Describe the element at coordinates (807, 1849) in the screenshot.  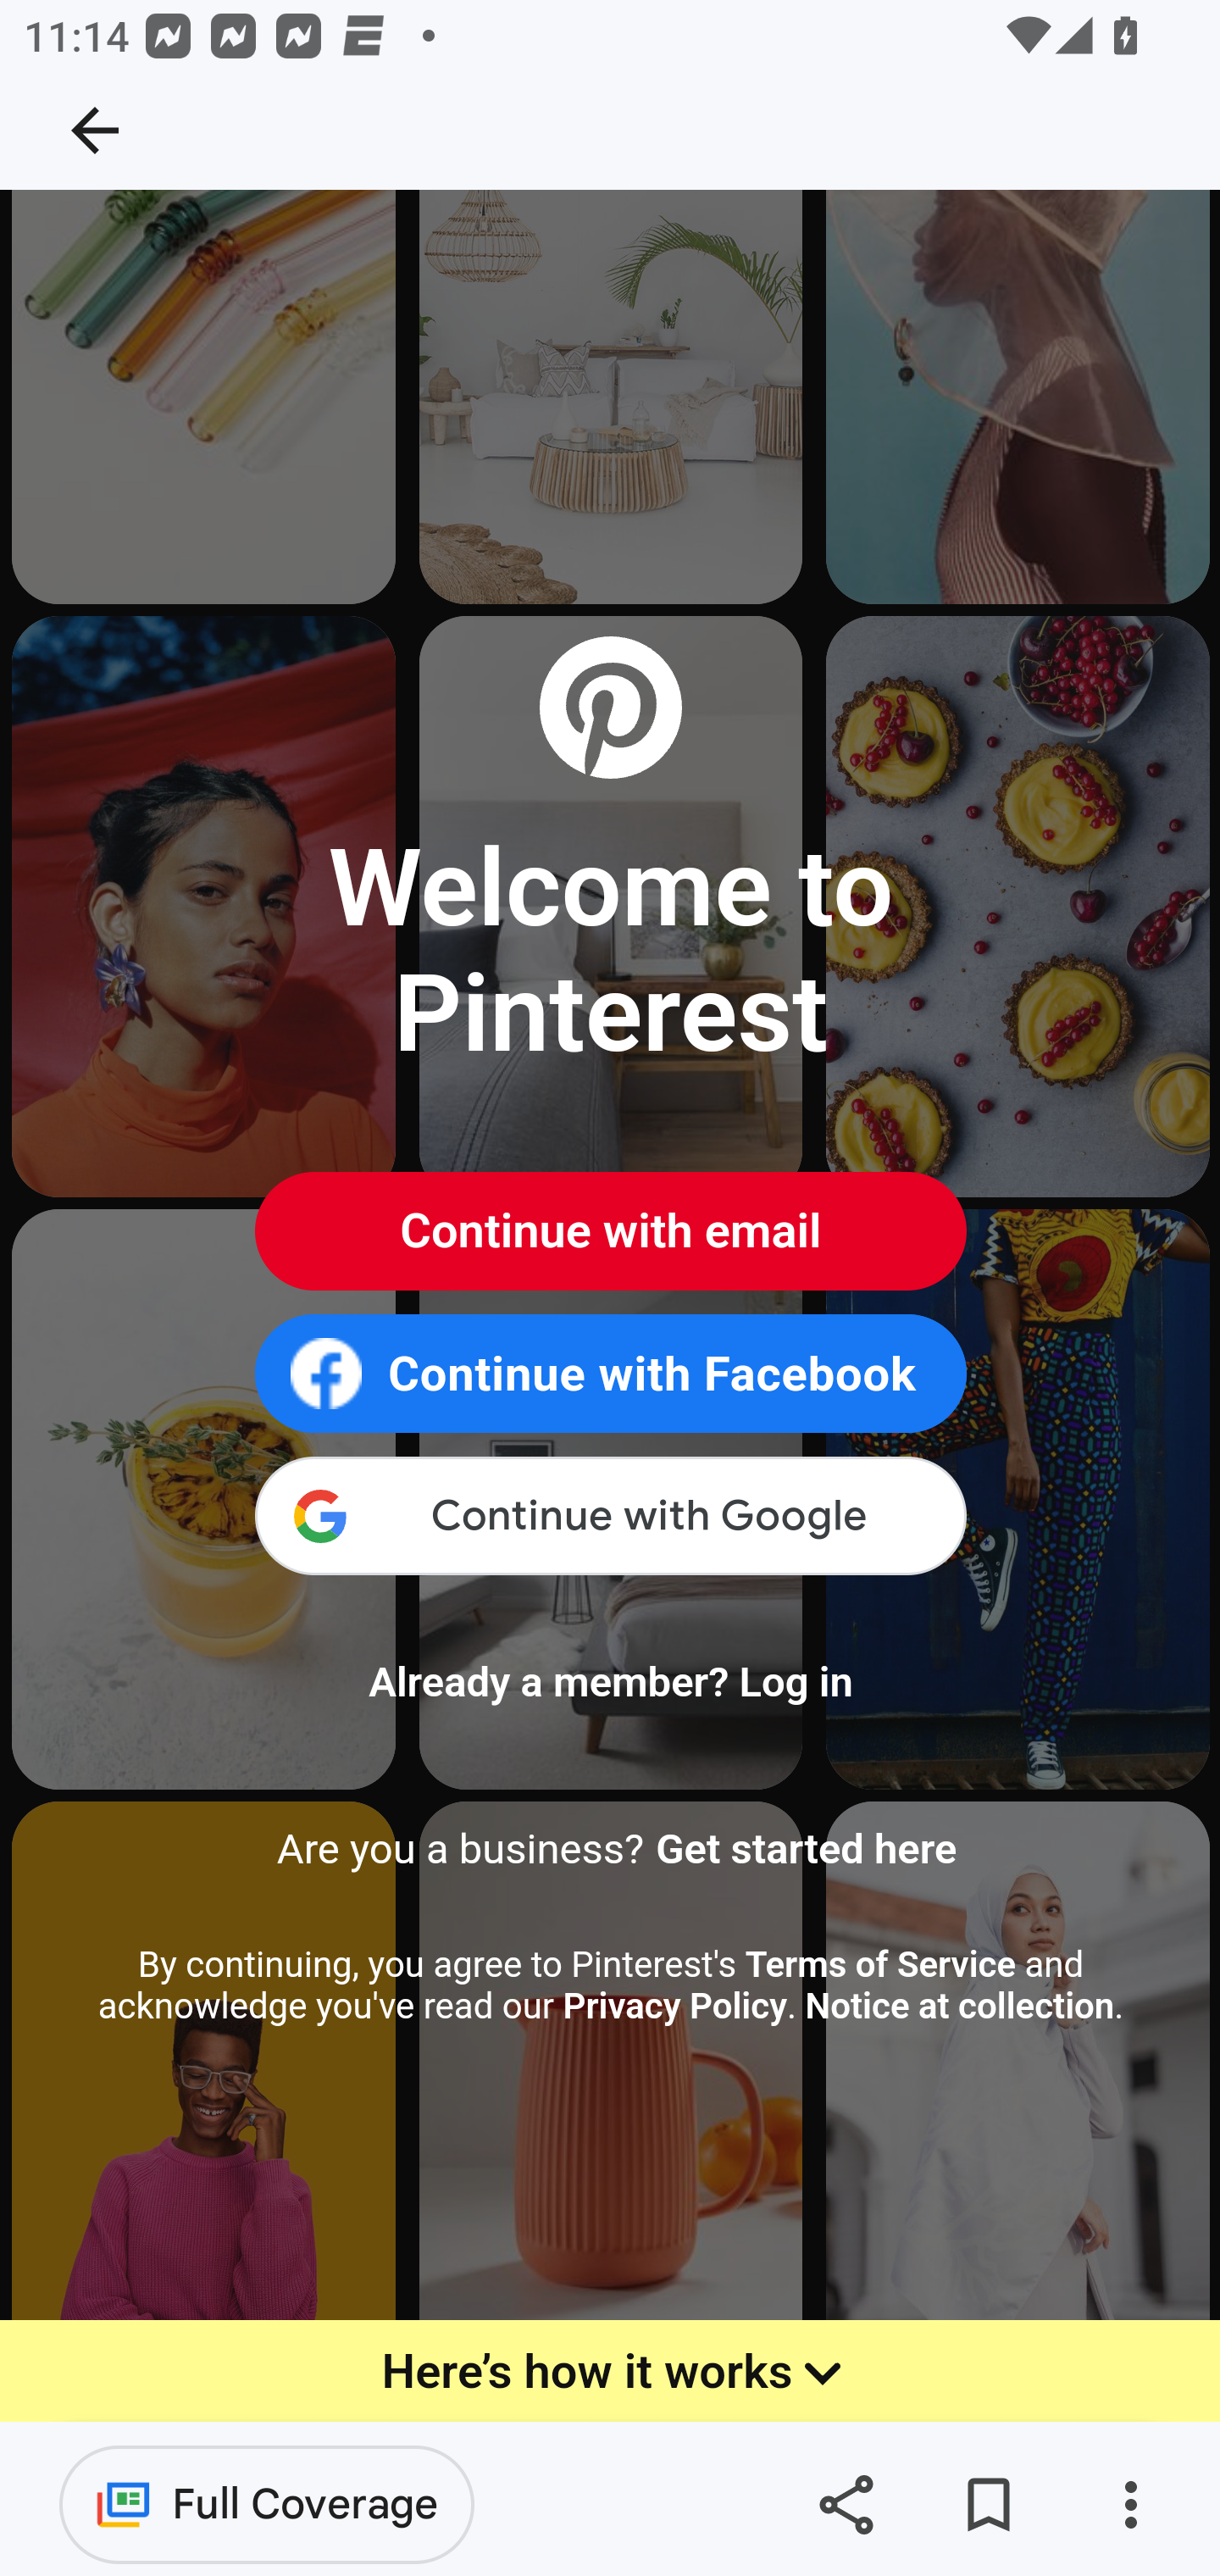
I see `Get started here` at that location.